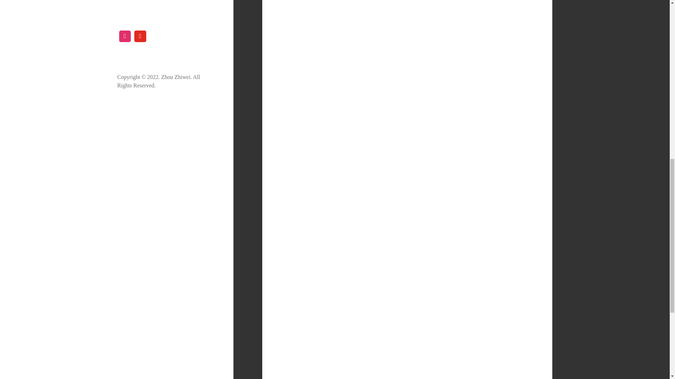 The height and width of the screenshot is (379, 675). I want to click on Facebook, so click(140, 36).